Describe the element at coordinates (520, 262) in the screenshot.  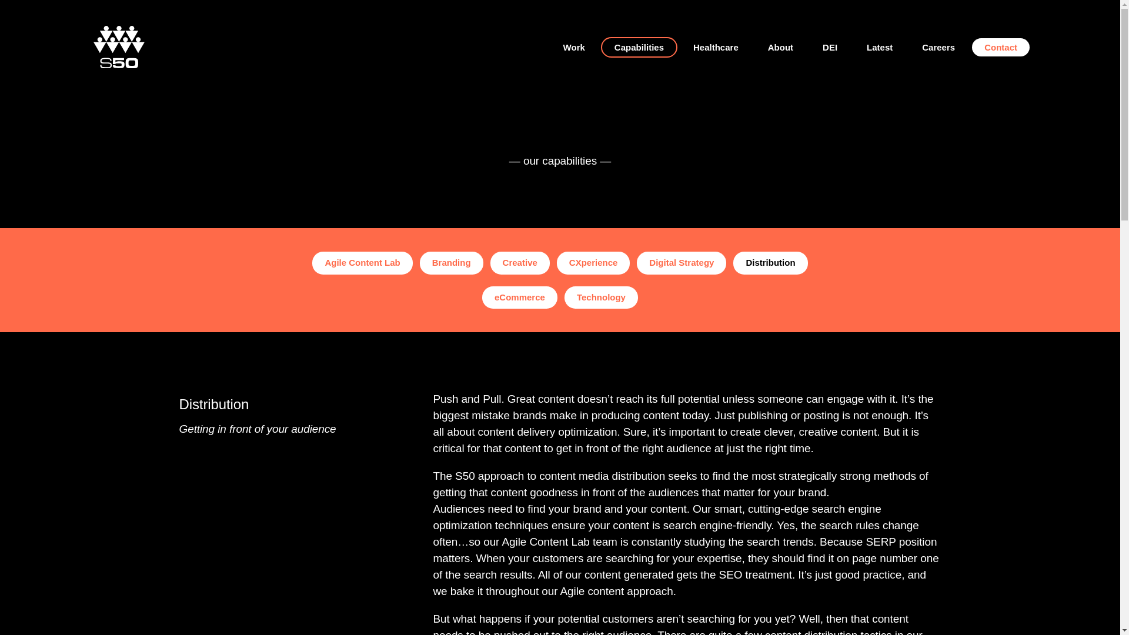
I see `Creative` at that location.